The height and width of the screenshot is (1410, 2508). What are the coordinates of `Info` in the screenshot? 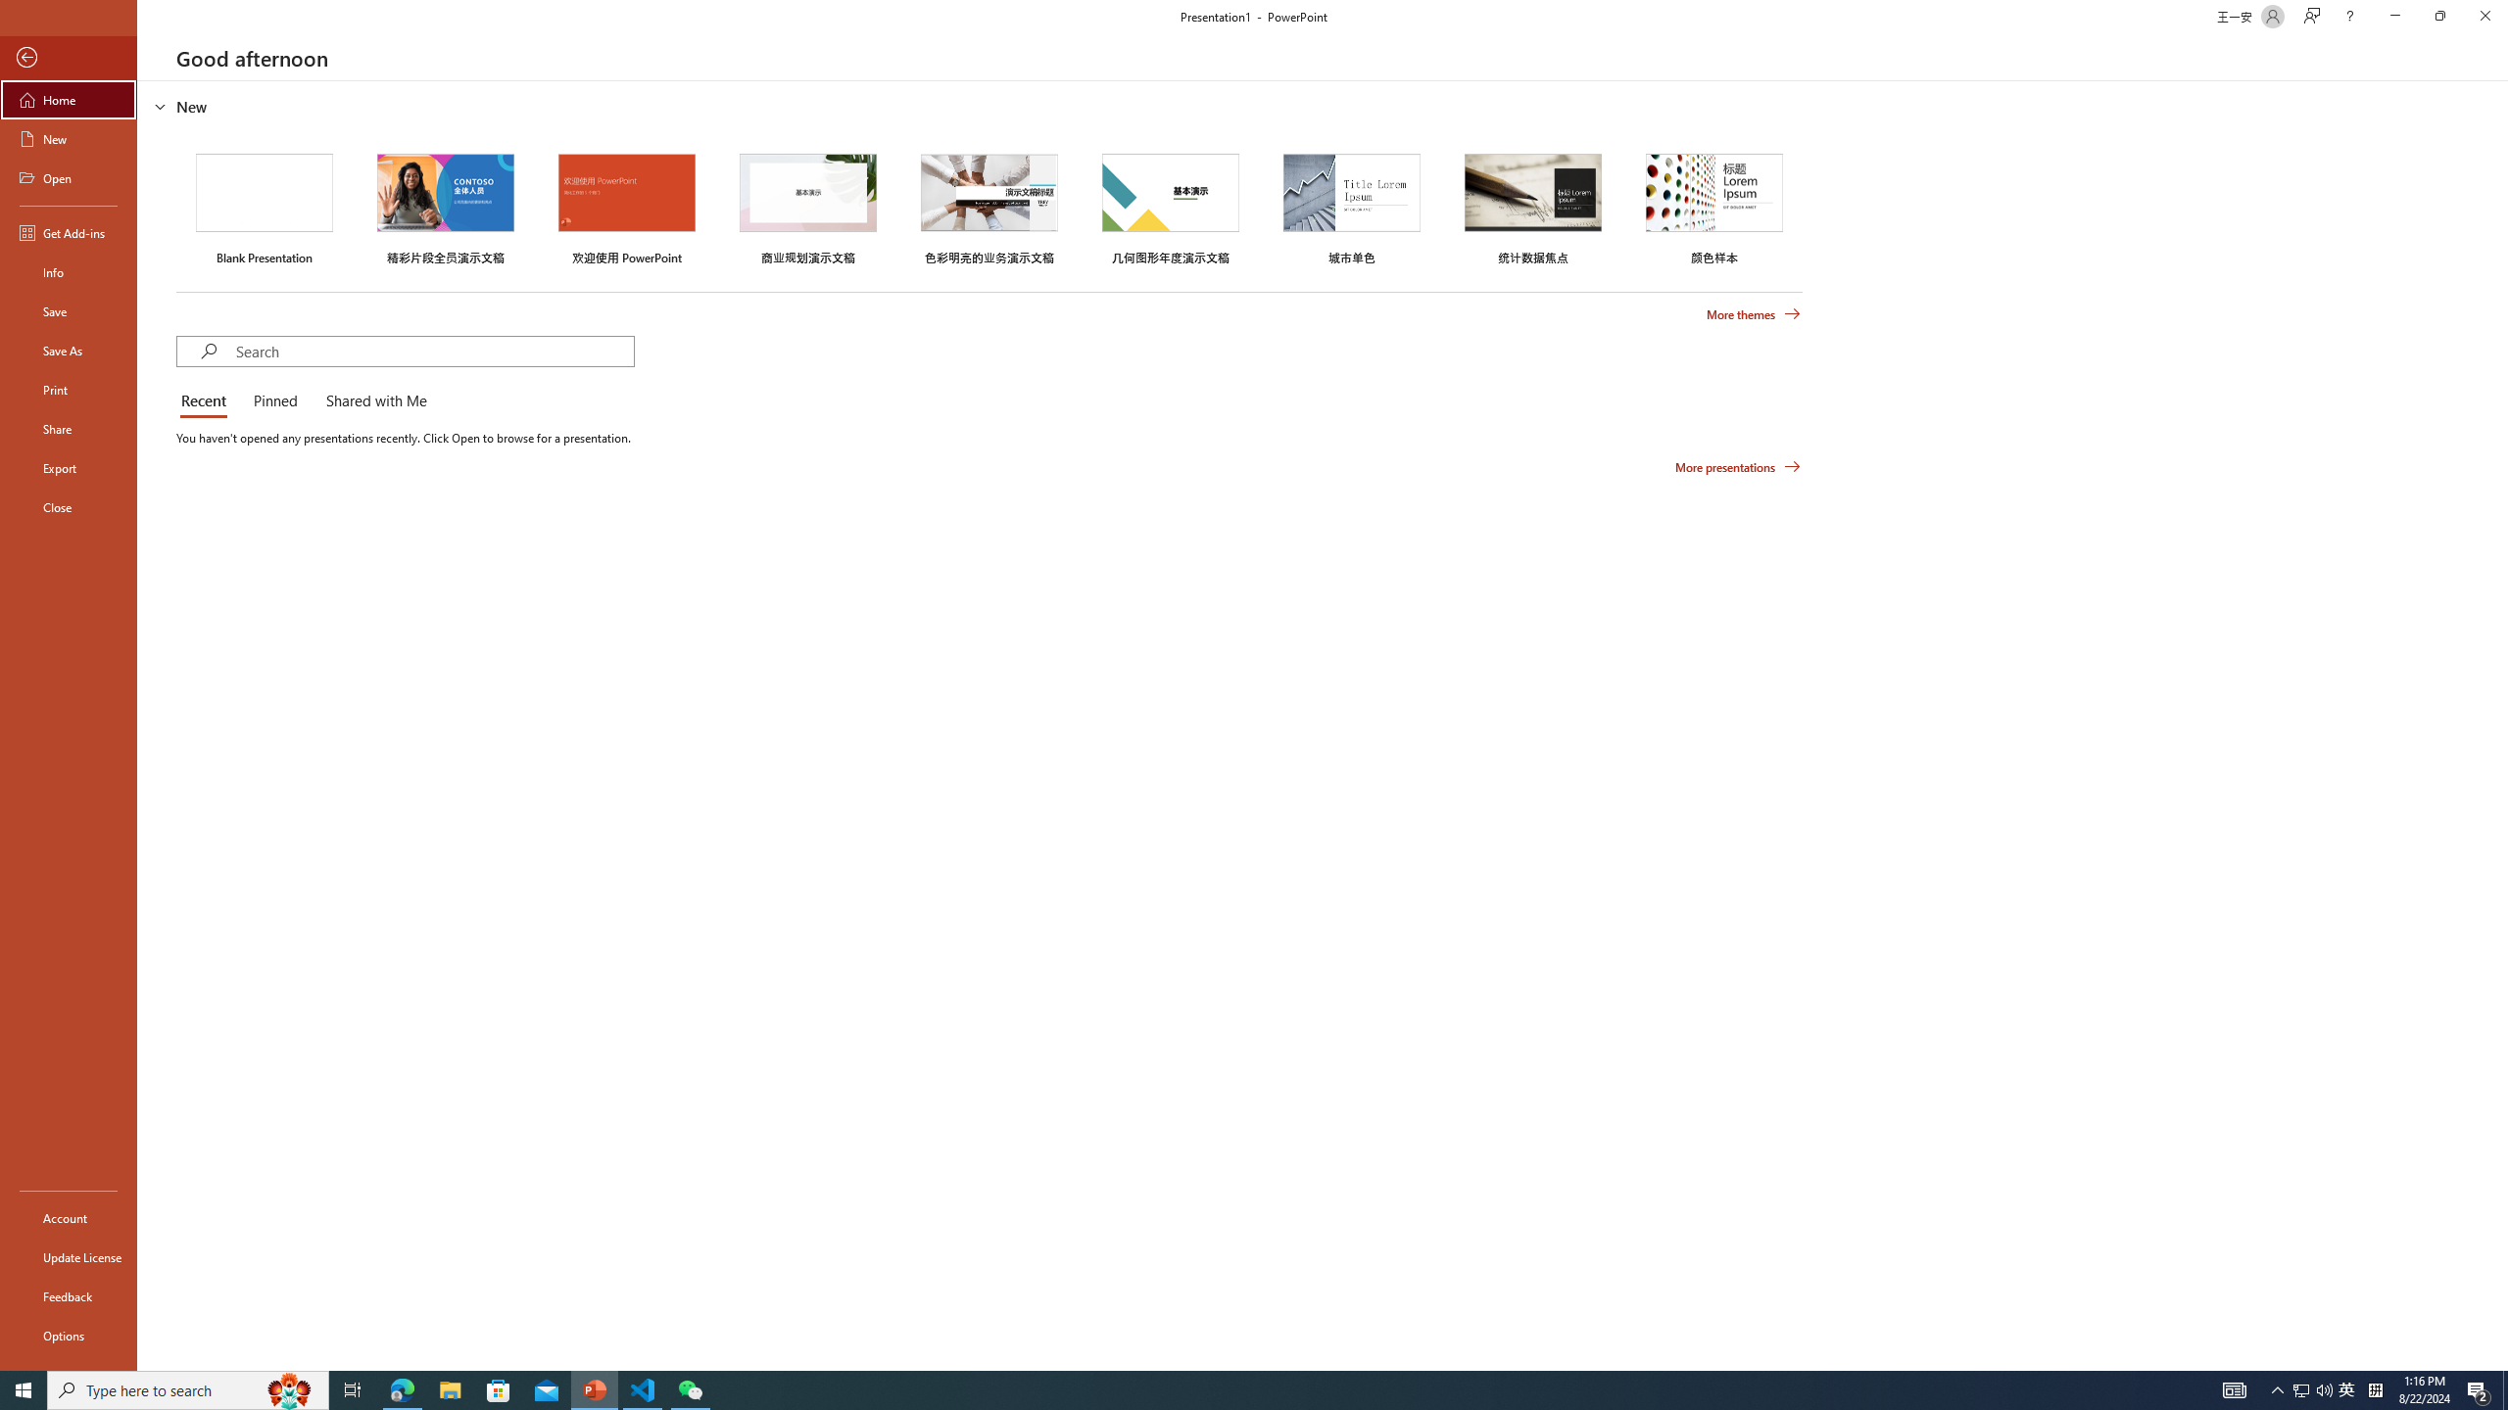 It's located at (69, 272).